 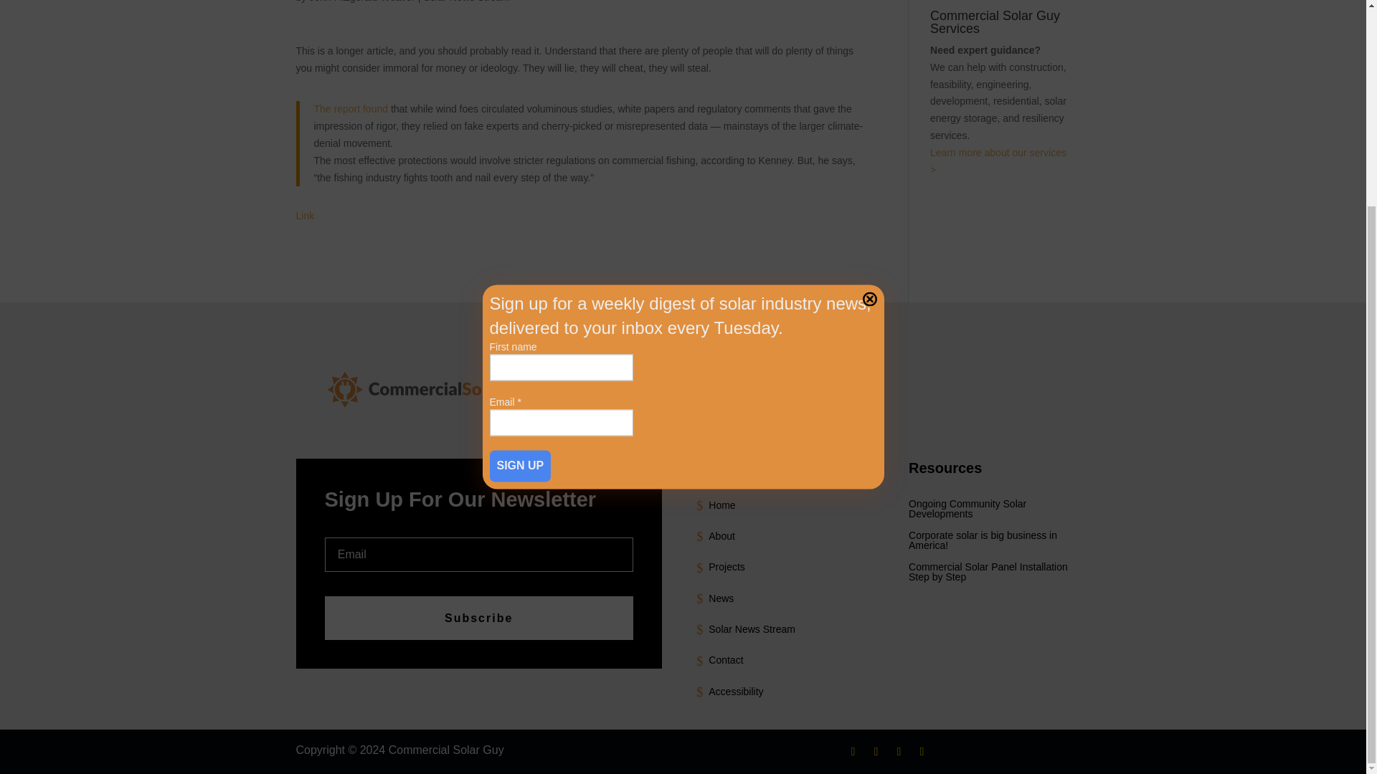 I want to click on John Fitzgerald Weaver, so click(x=361, y=1).